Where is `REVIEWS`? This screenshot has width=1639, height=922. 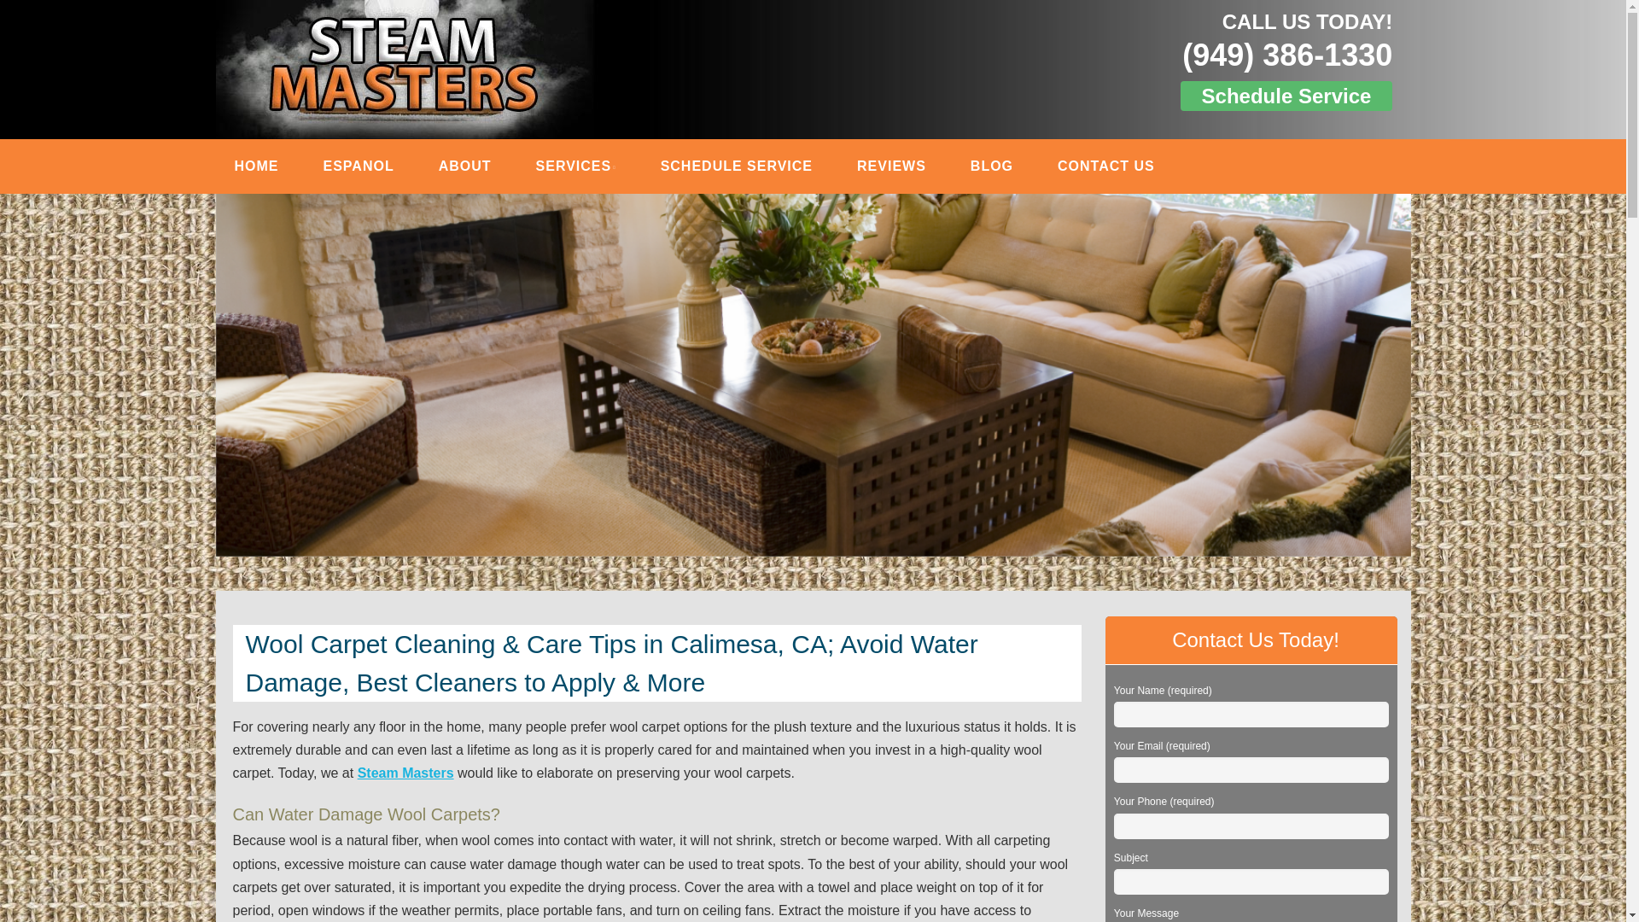
REVIEWS is located at coordinates (891, 166).